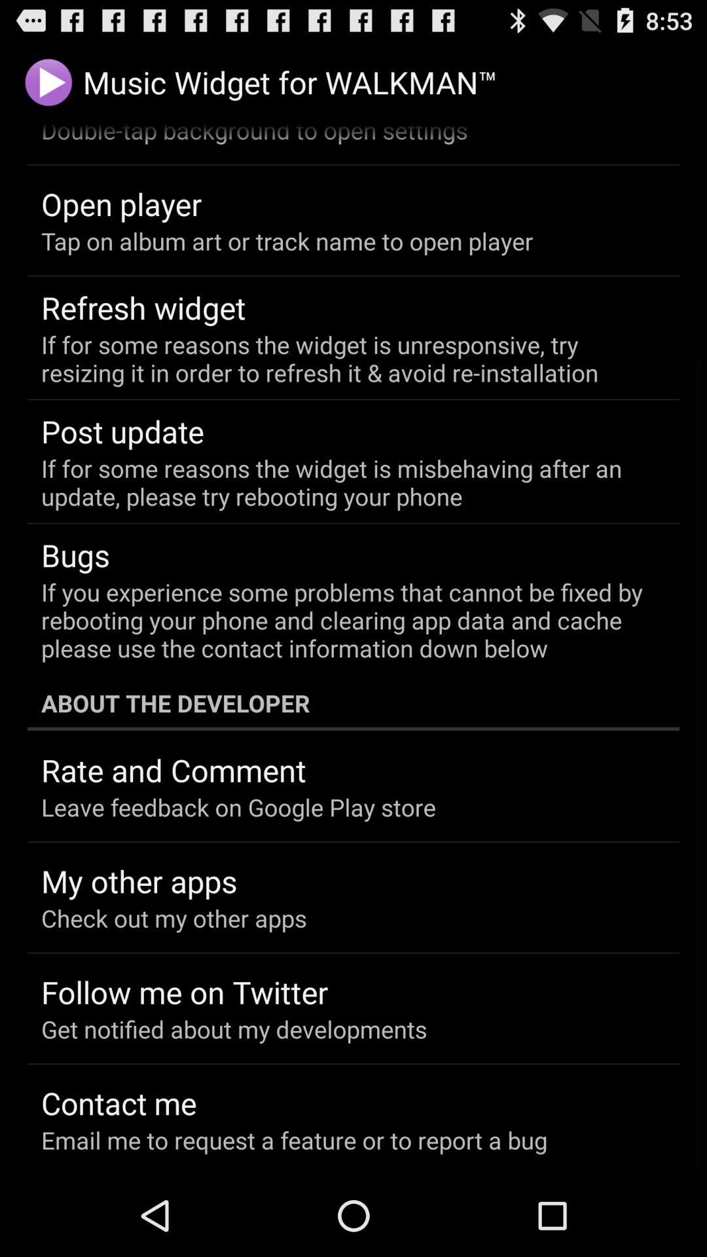 The image size is (707, 1257). Describe the element at coordinates (234, 1029) in the screenshot. I see `select the get notified about icon` at that location.